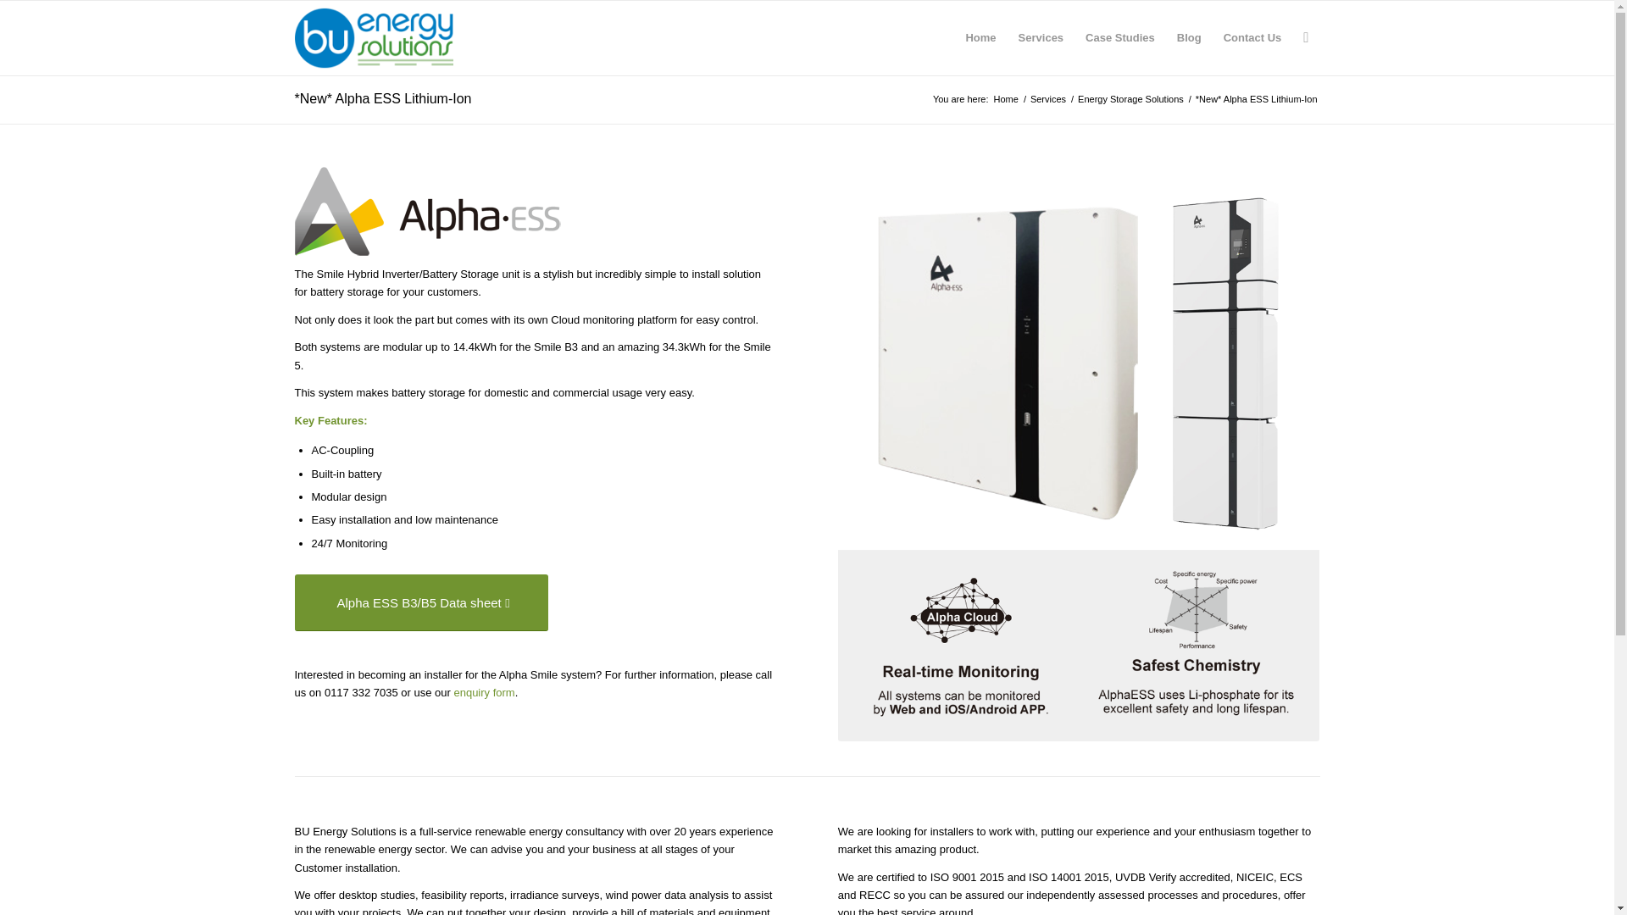 Image resolution: width=1627 pixels, height=915 pixels. I want to click on enquiry form, so click(483, 693).